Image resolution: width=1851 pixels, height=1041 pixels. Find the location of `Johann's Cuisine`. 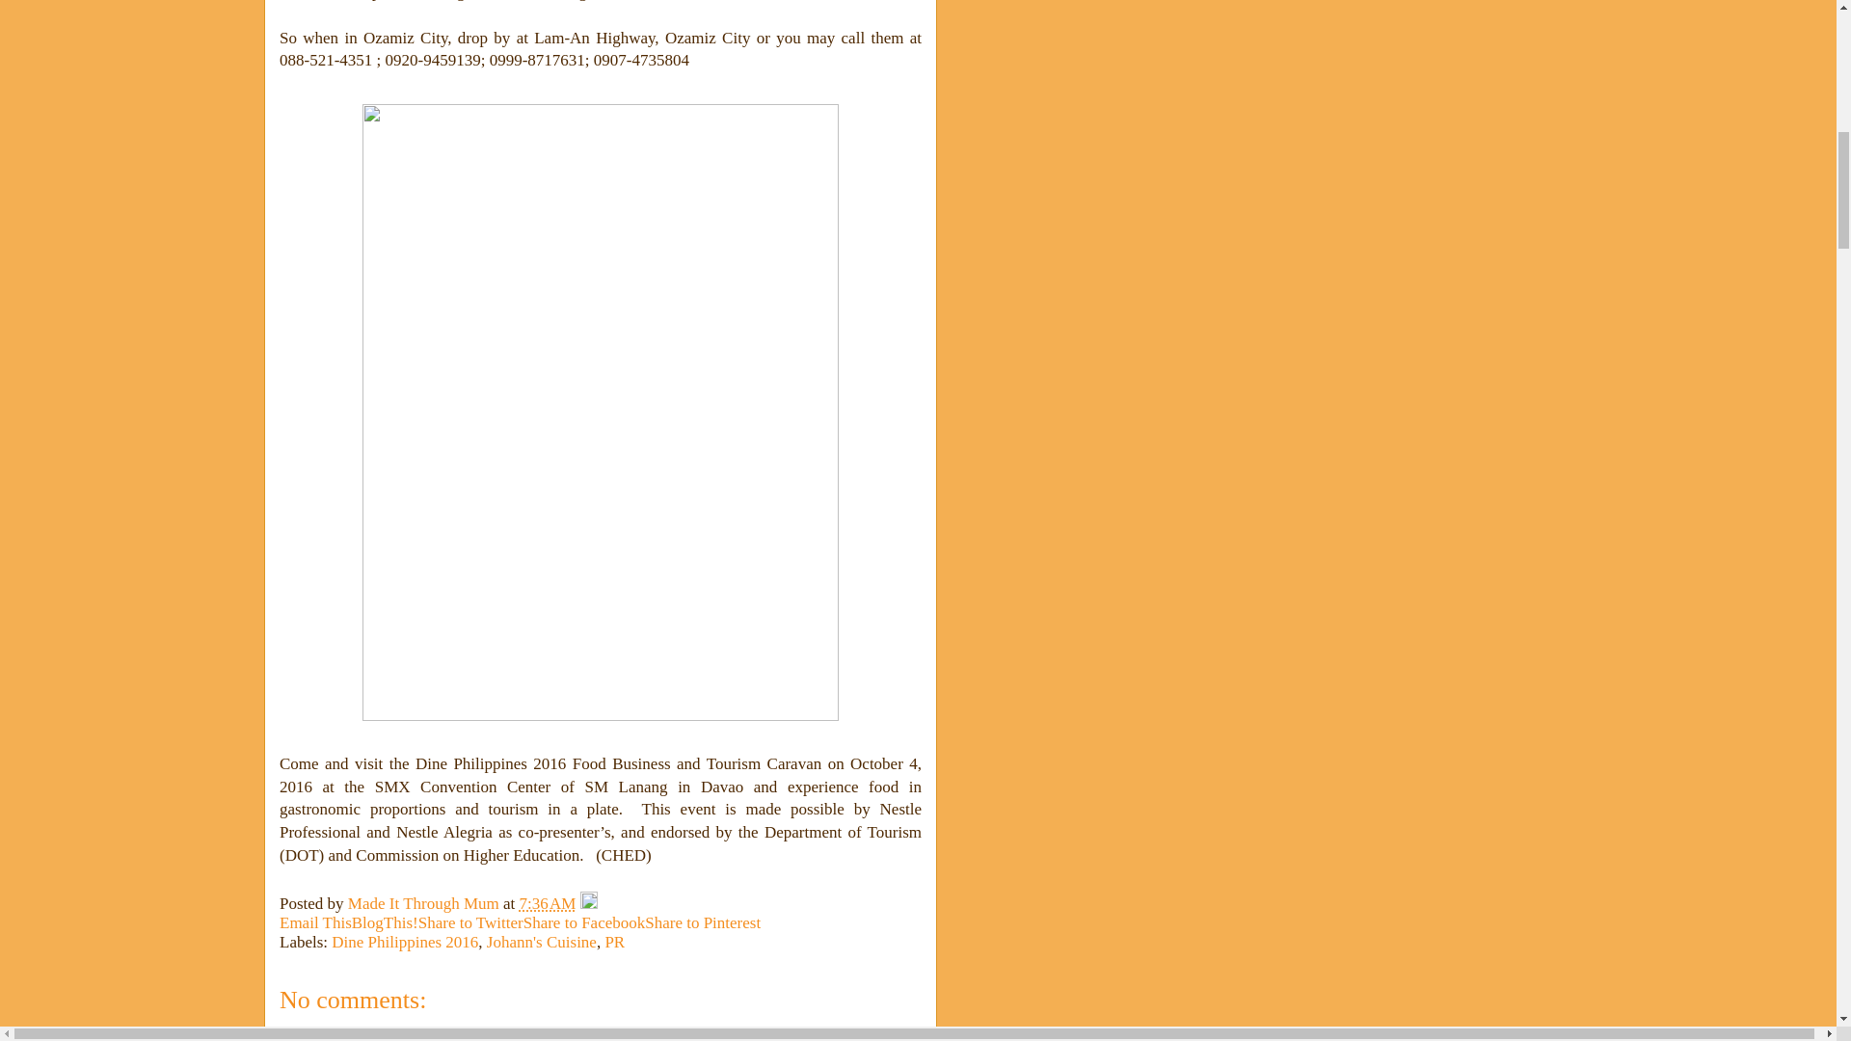

Johann's Cuisine is located at coordinates (541, 942).